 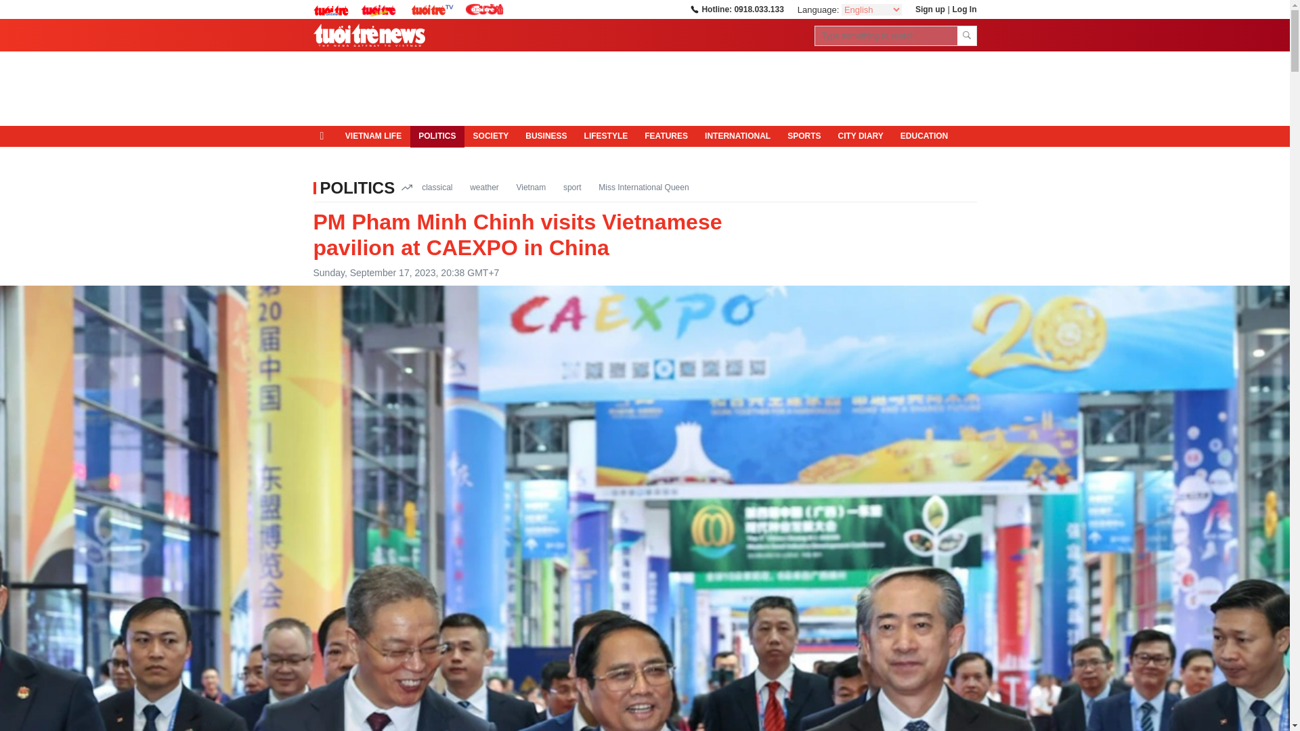 I want to click on INTERNATIONAL, so click(x=738, y=137).